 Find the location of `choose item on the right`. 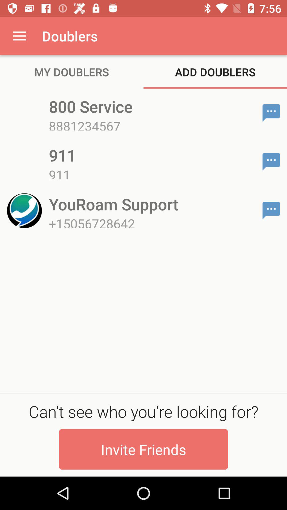

choose item on the right is located at coordinates (271, 210).